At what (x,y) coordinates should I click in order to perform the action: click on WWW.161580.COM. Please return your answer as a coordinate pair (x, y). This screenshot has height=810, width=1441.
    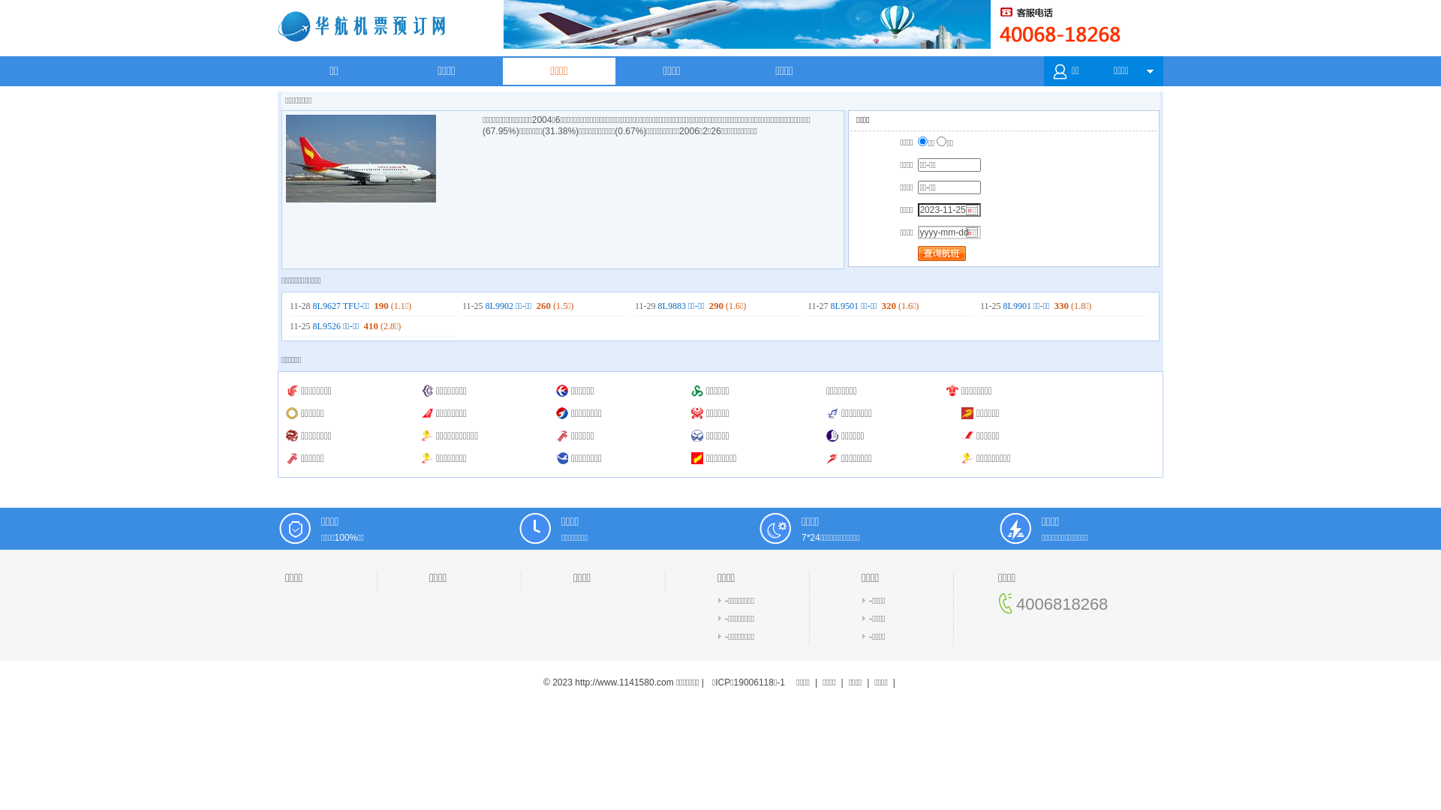
    Looking at the image, I should click on (413, 28).